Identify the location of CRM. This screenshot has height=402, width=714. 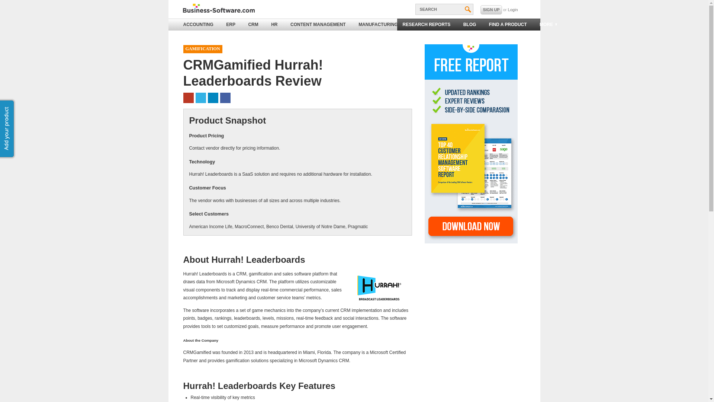
(253, 25).